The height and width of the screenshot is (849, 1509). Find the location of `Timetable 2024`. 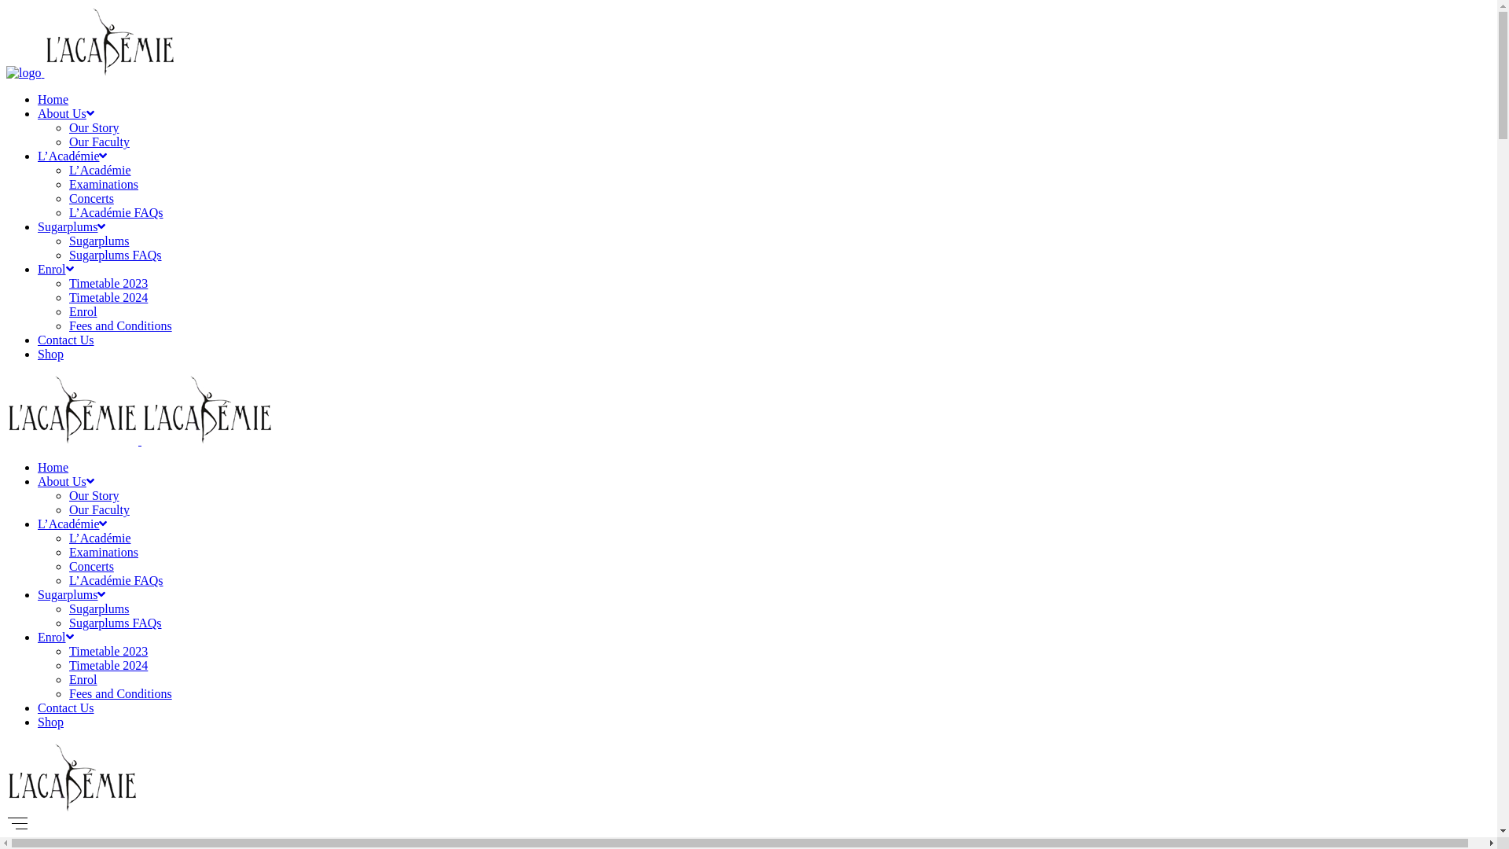

Timetable 2024 is located at coordinates (108, 665).